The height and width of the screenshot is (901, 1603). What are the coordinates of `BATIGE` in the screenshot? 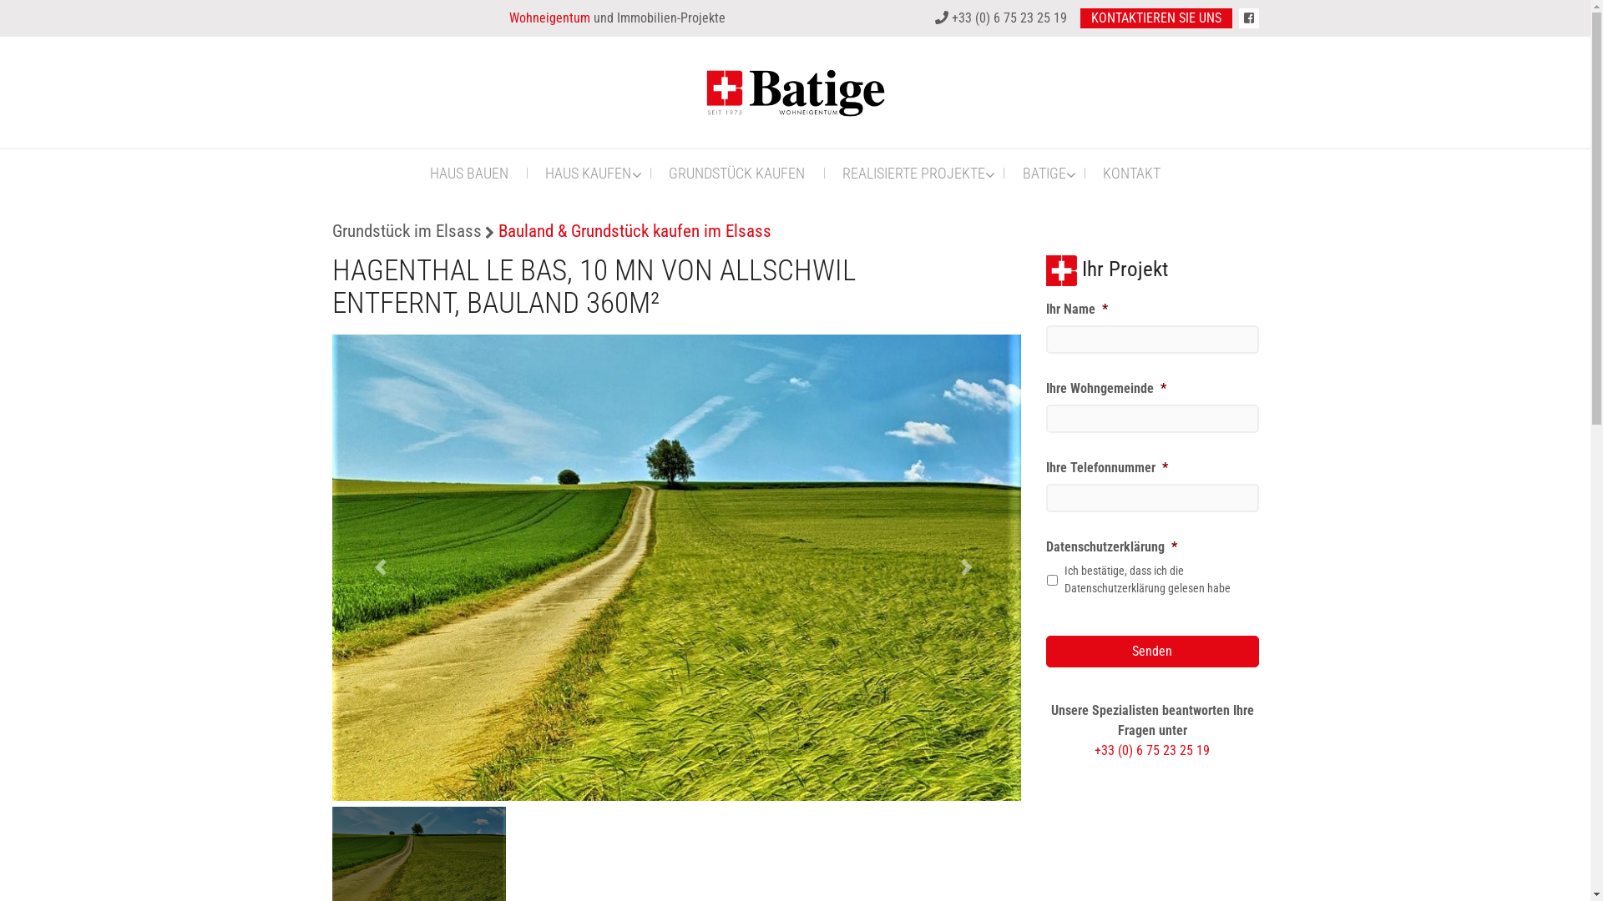 It's located at (1044, 172).